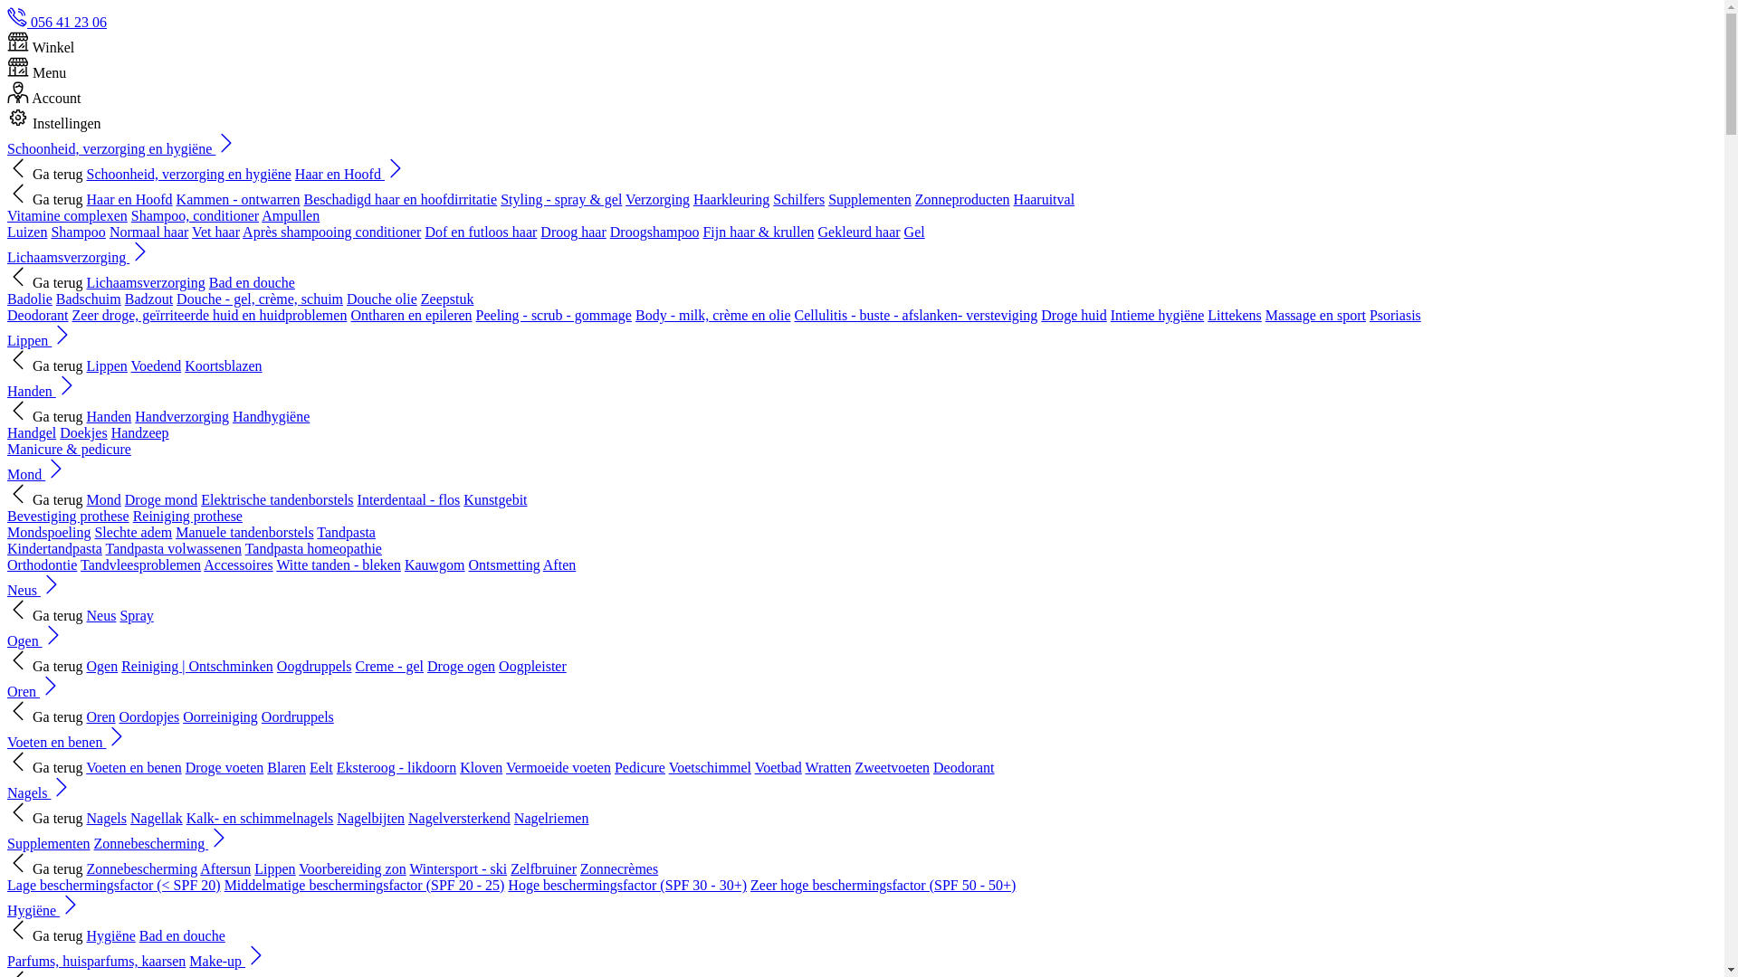  I want to click on Haar en Hoofd, so click(130, 199).